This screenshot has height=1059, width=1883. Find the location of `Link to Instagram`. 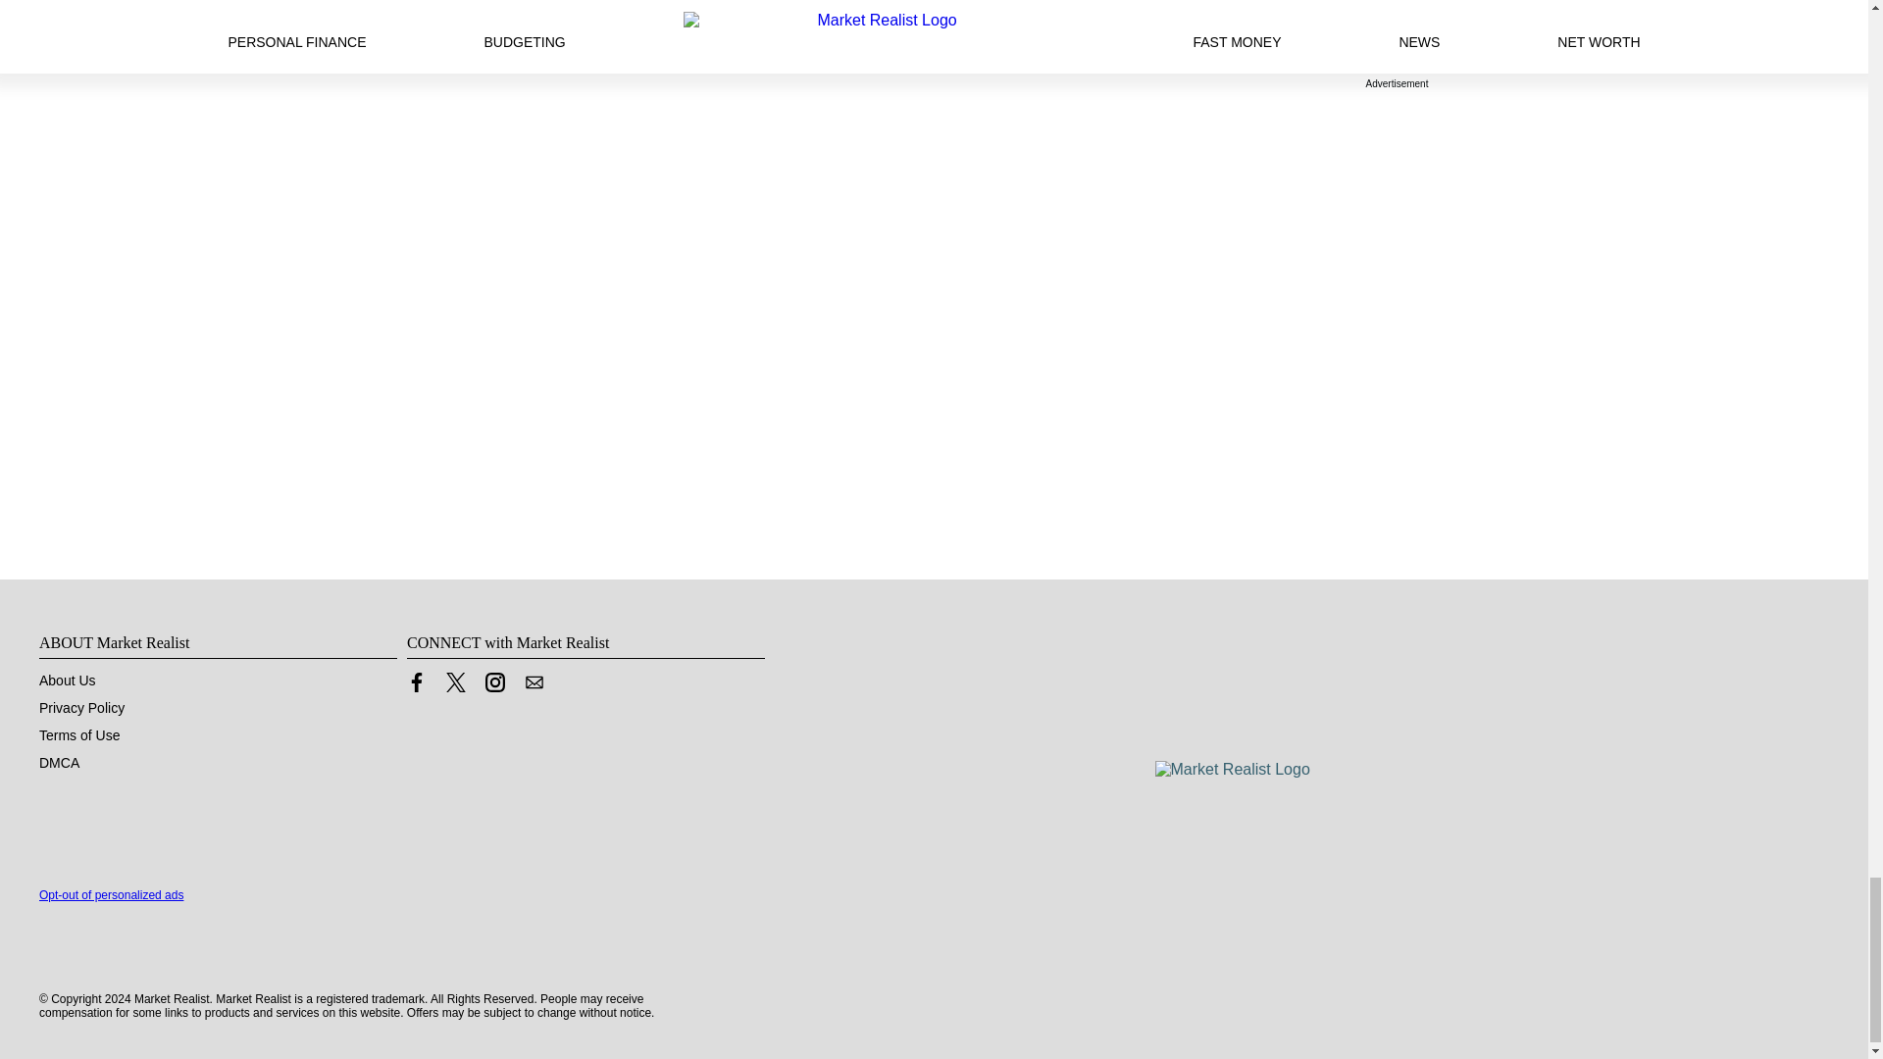

Link to Instagram is located at coordinates (494, 682).